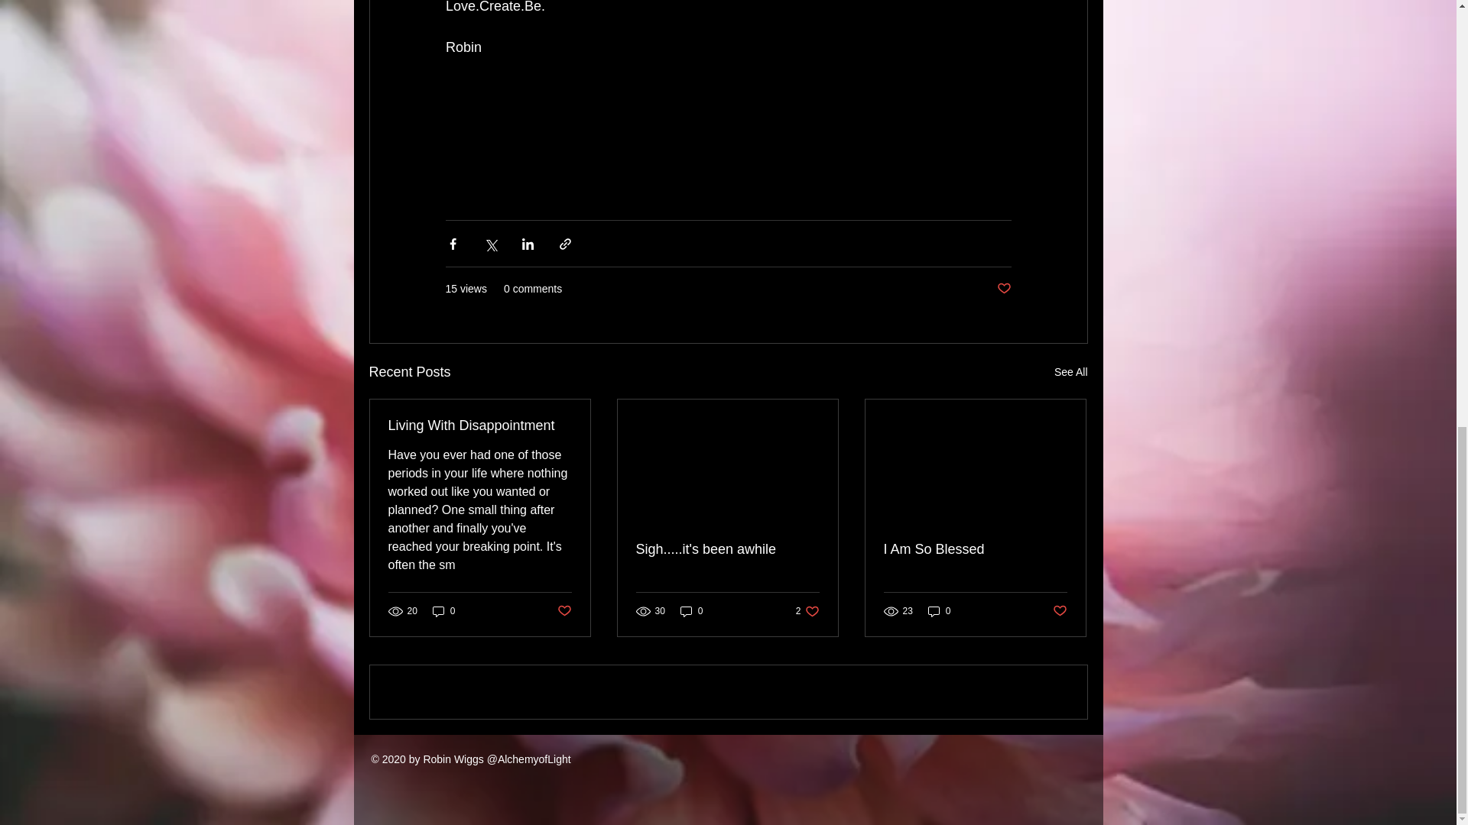 The height and width of the screenshot is (825, 1468). I want to click on See All, so click(1070, 373).